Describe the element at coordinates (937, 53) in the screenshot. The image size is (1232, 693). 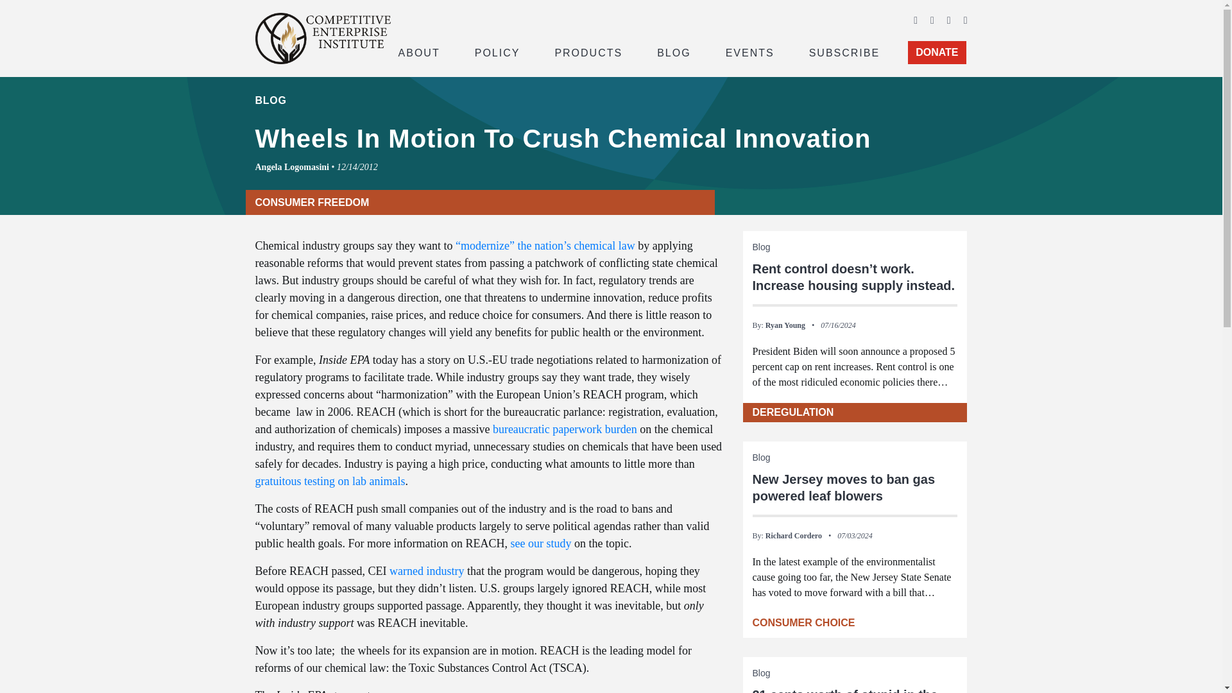
I see `DONATE` at that location.